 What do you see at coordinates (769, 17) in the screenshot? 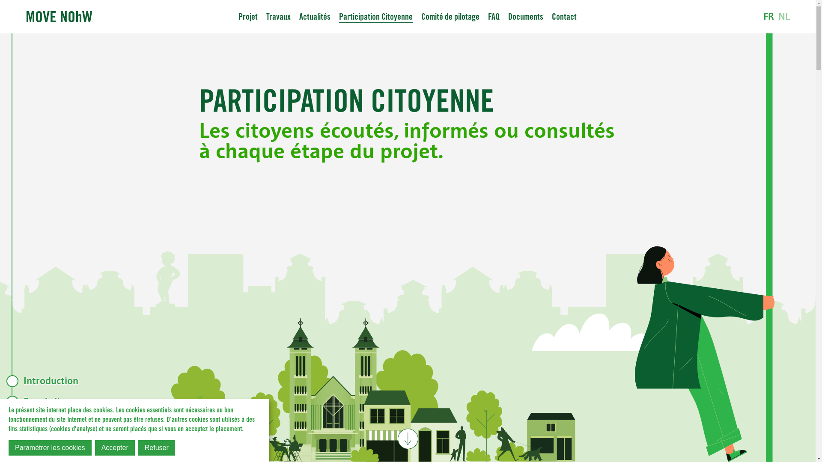
I see `FR` at bounding box center [769, 17].